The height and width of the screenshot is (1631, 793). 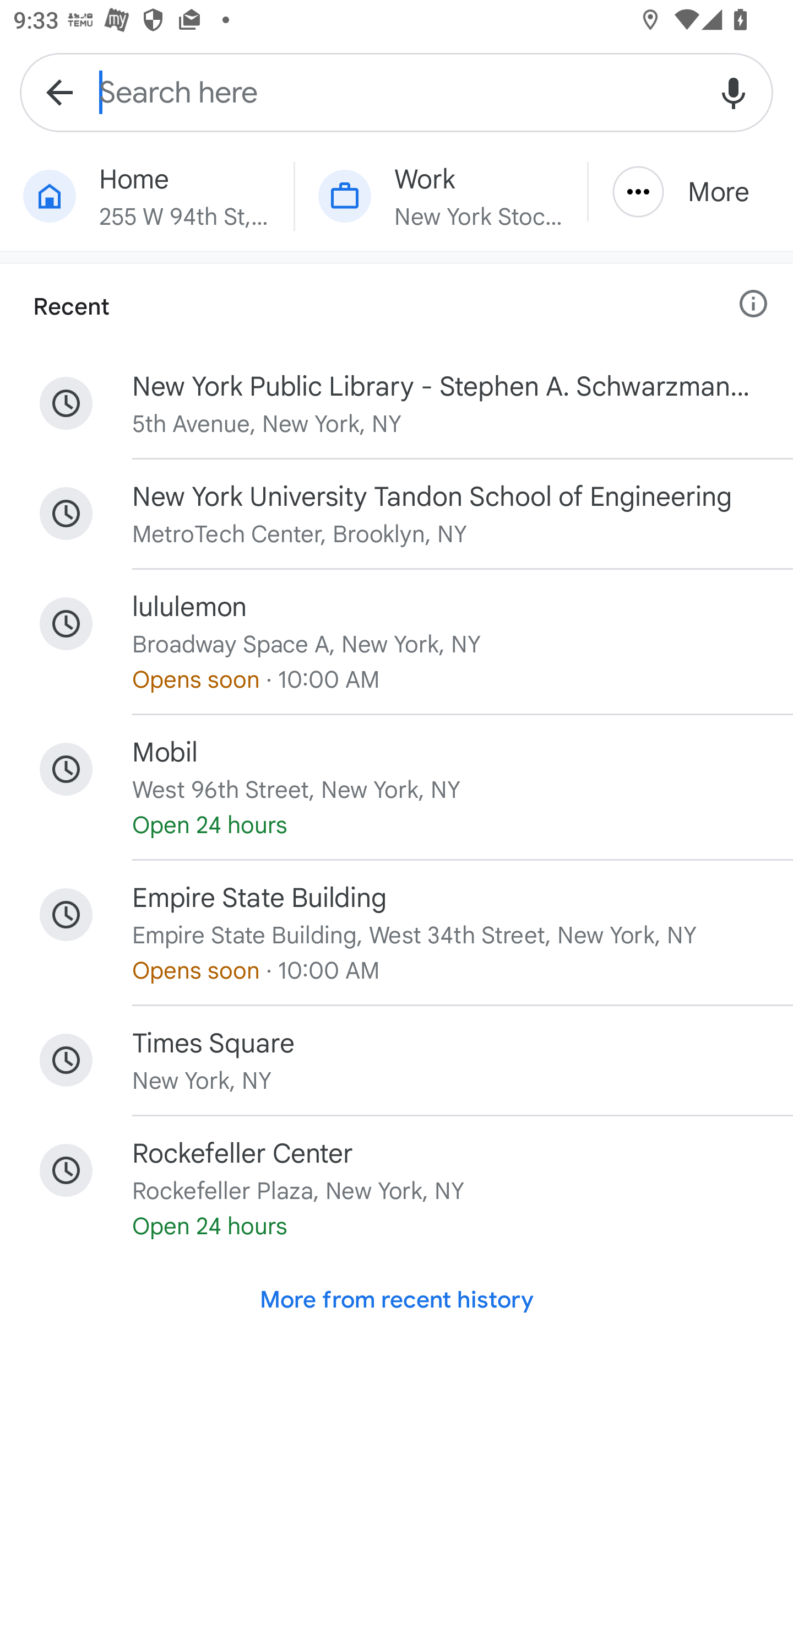 I want to click on Navigate up, so click(x=59, y=91).